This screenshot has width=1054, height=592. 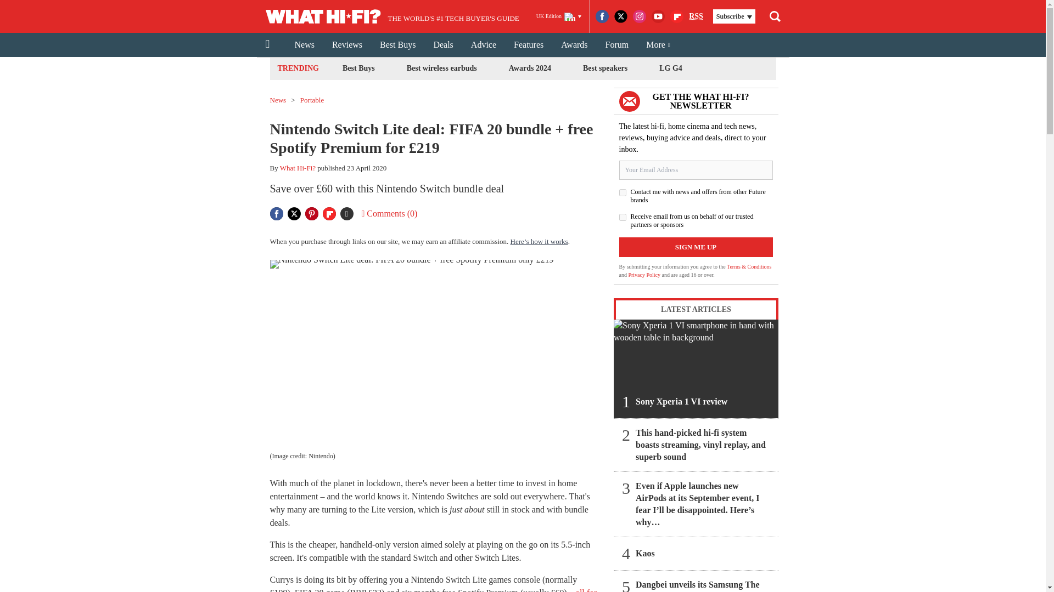 What do you see at coordinates (483, 45) in the screenshot?
I see `Advice` at bounding box center [483, 45].